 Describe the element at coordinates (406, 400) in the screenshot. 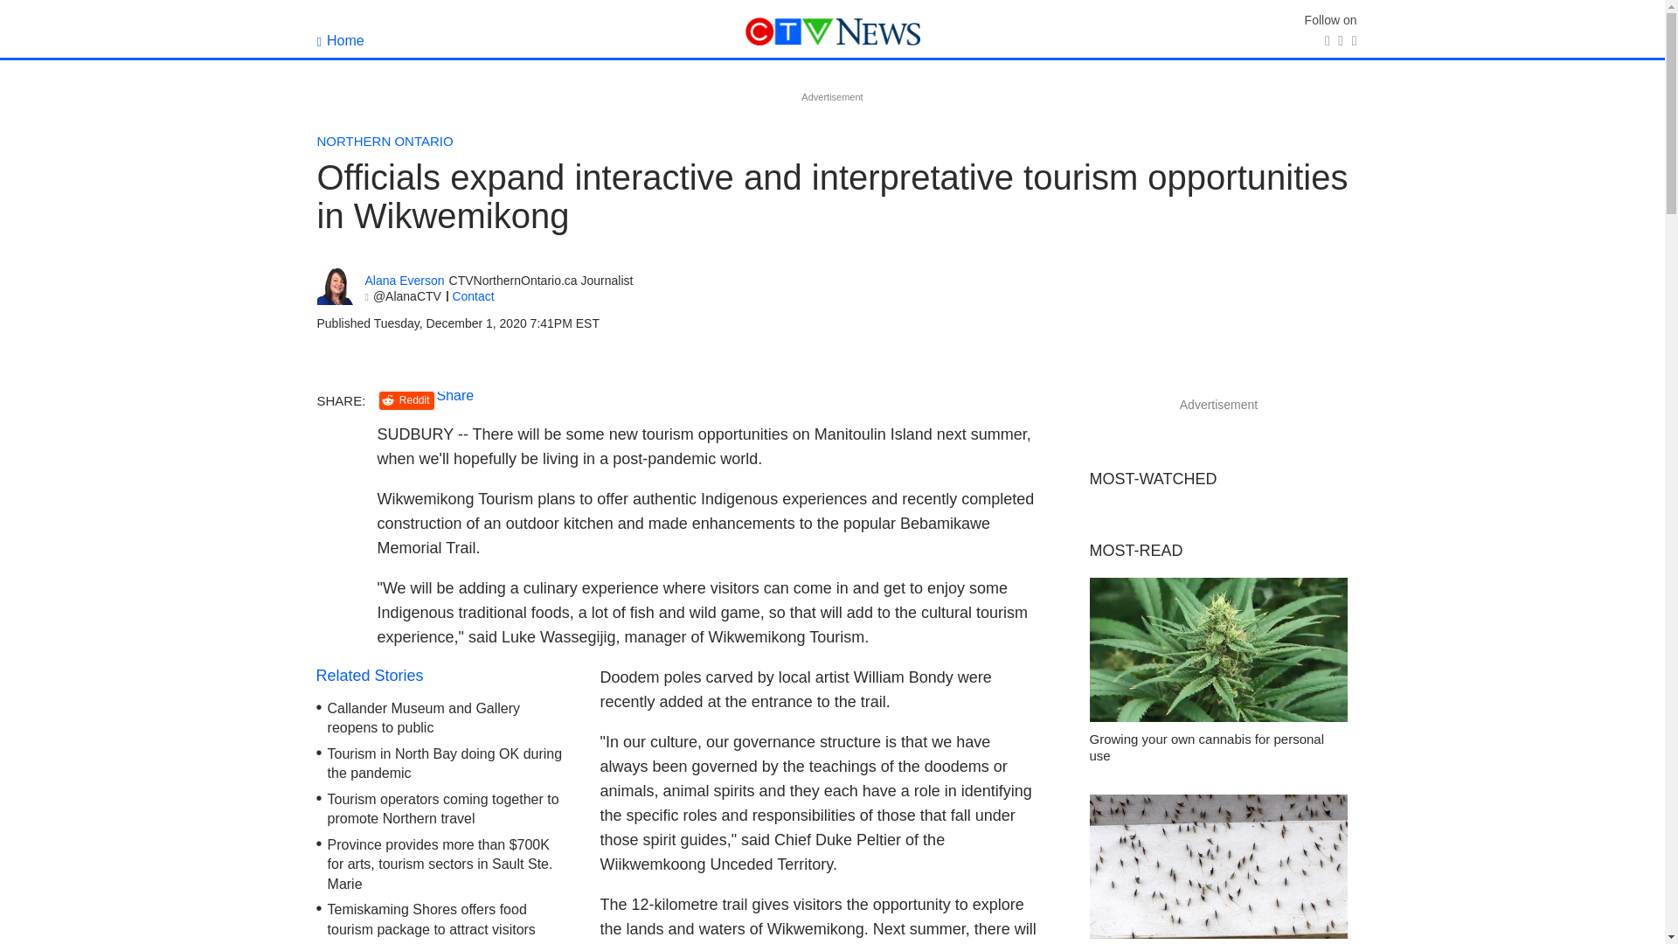

I see `Reddit` at that location.